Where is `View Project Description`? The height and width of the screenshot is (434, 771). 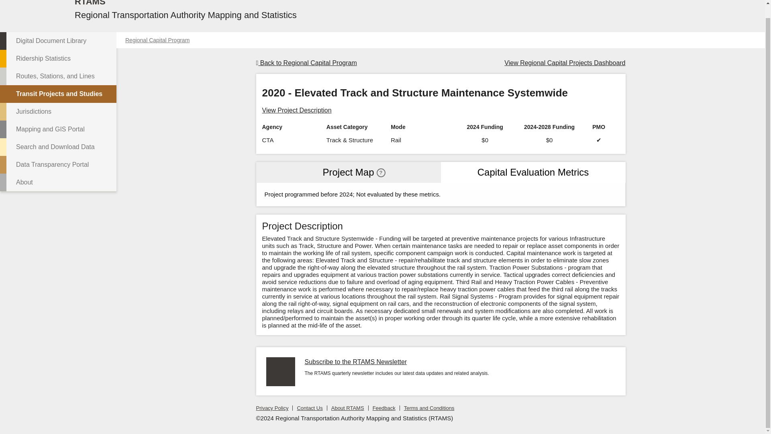 View Project Description is located at coordinates (296, 111).